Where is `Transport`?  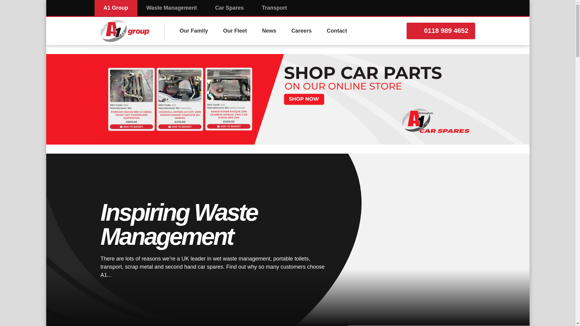 Transport is located at coordinates (274, 8).